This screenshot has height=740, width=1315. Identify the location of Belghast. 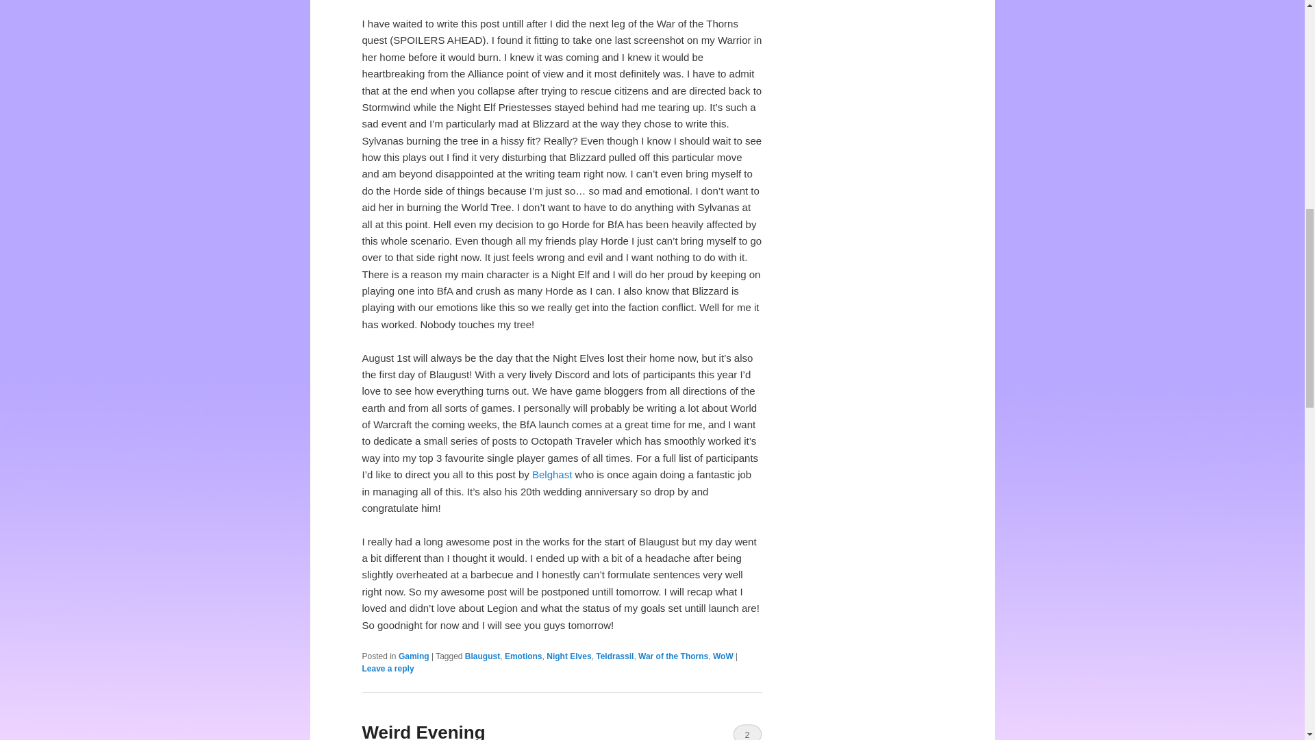
(552, 474).